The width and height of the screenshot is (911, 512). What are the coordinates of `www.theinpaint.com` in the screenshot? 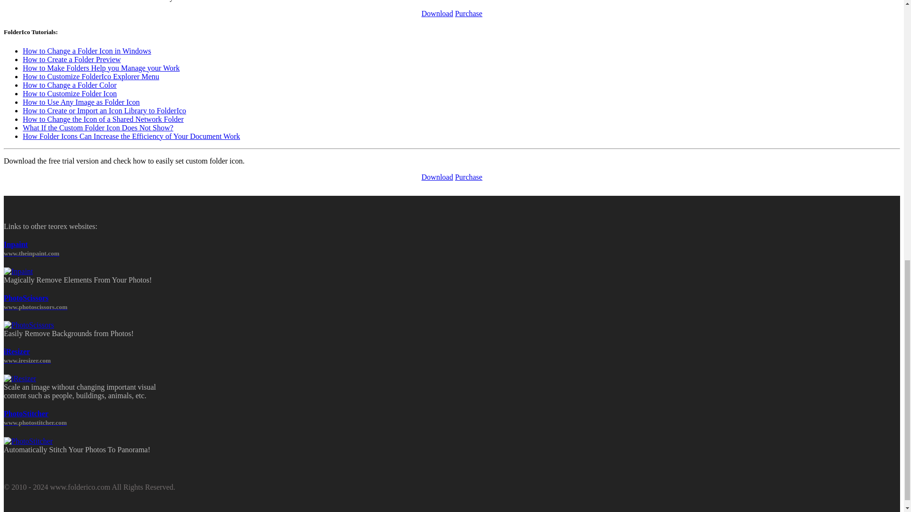 It's located at (31, 253).